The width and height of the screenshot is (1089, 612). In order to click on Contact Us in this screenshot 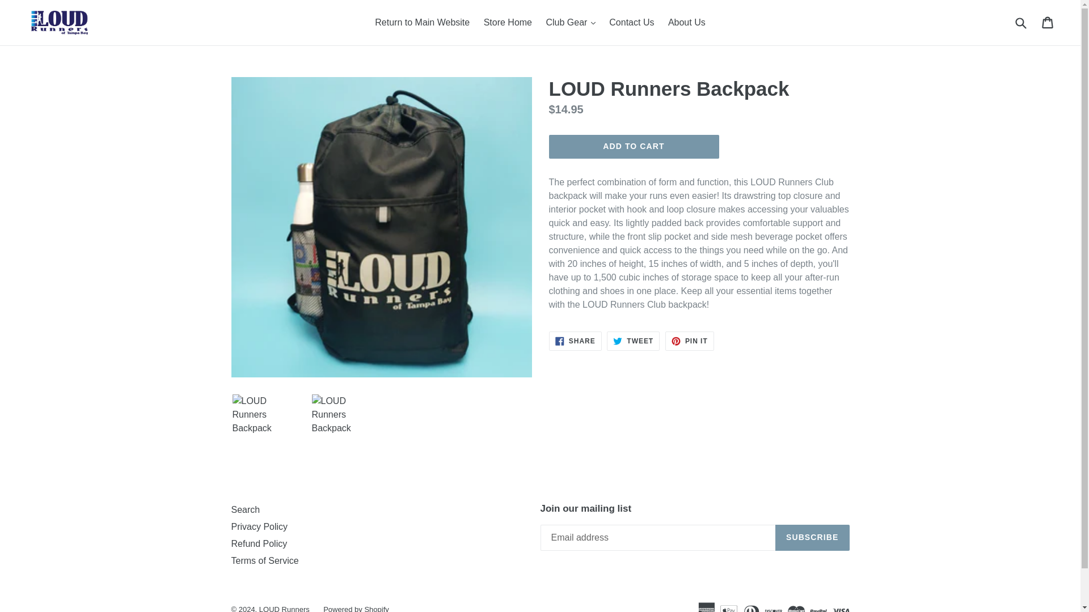, I will do `click(631, 23)`.